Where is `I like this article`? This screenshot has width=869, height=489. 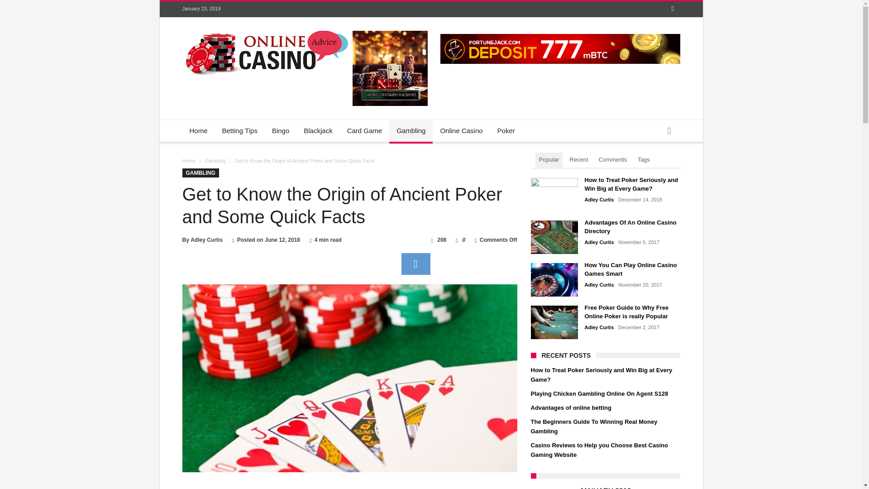
I like this article is located at coordinates (456, 240).